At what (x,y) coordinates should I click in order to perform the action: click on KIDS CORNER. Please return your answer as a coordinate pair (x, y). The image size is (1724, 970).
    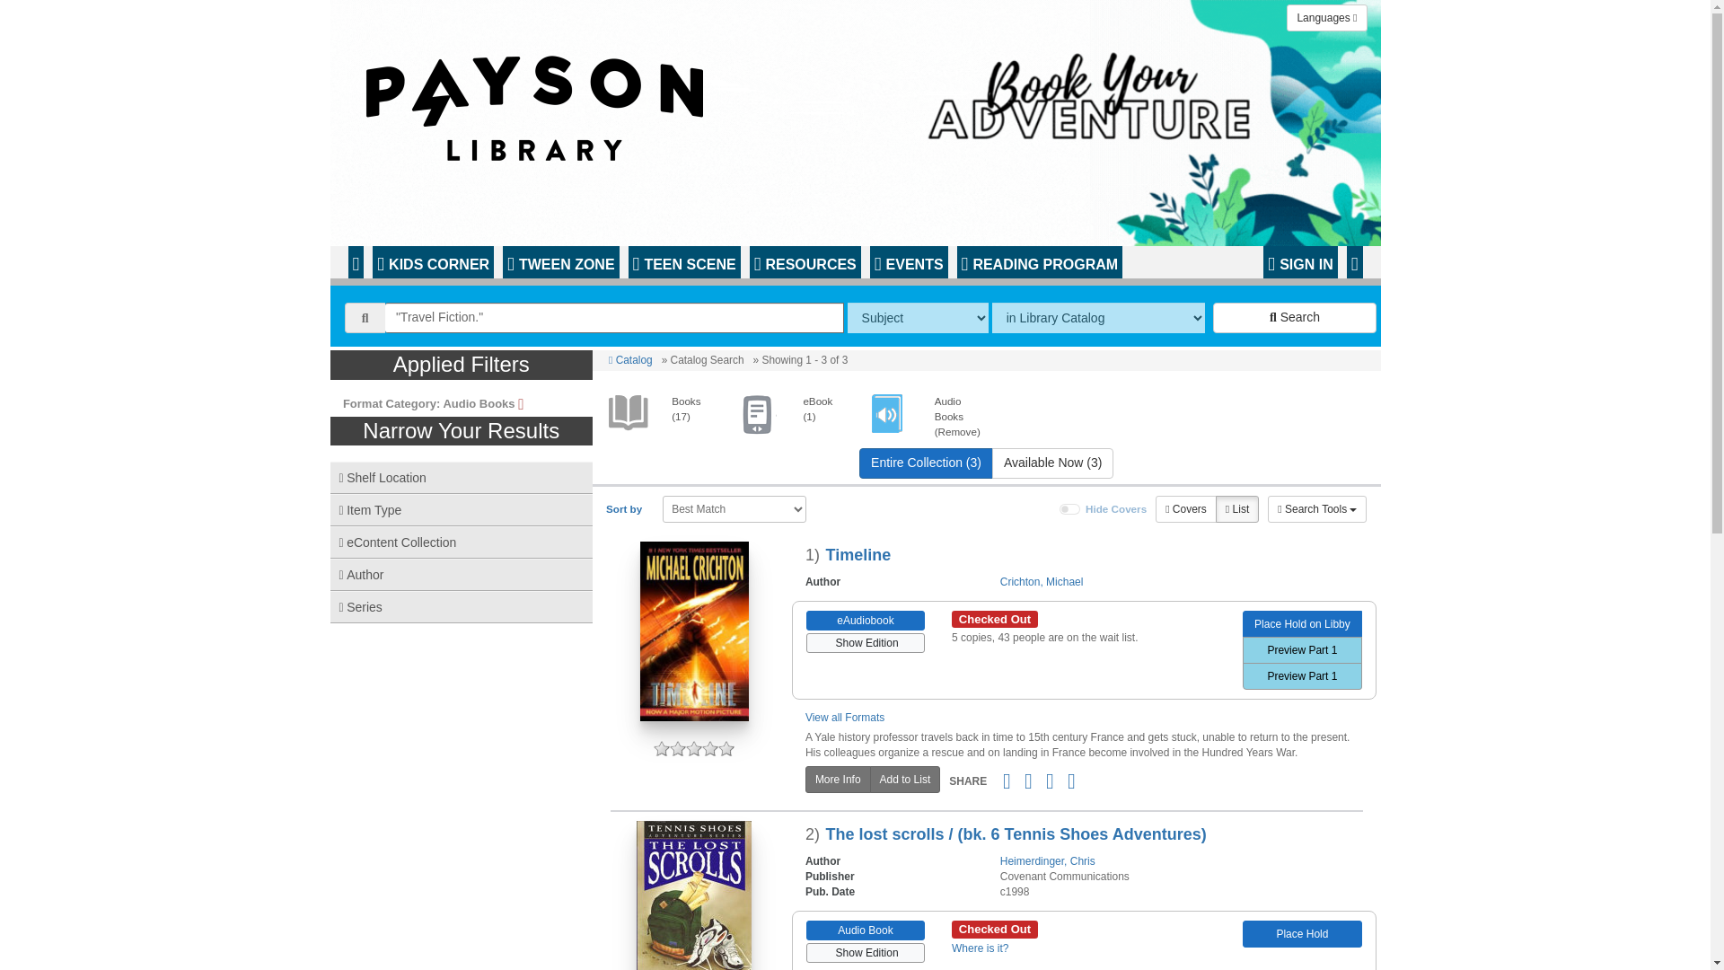
    Looking at the image, I should click on (433, 262).